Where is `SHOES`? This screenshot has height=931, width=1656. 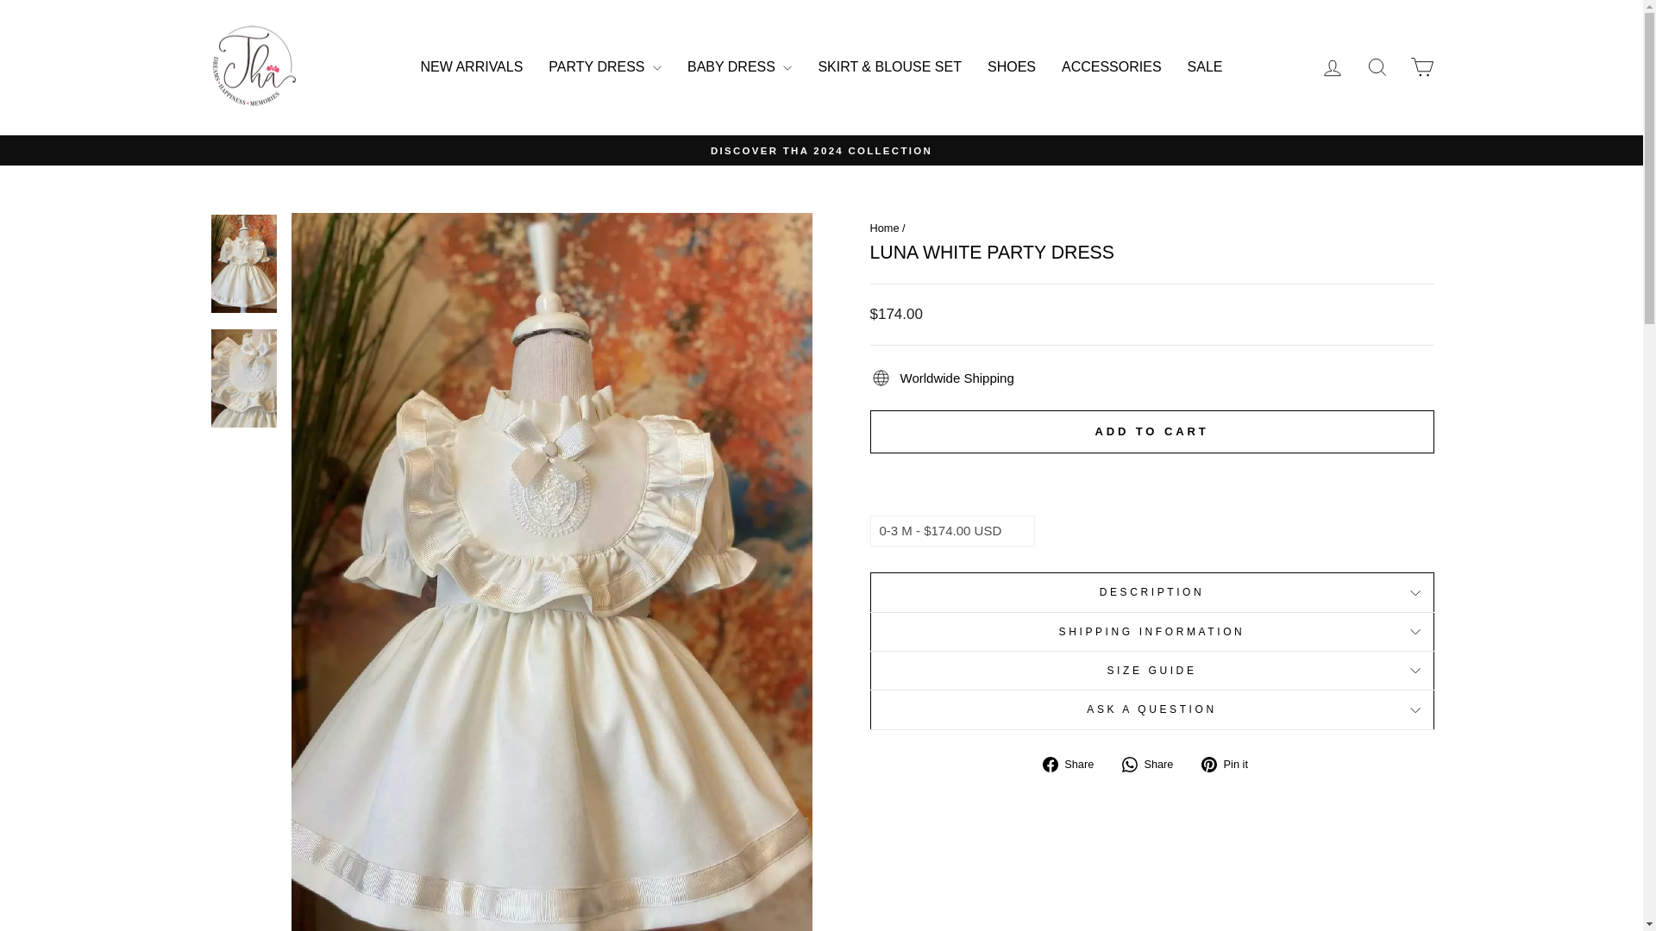 SHOES is located at coordinates (1011, 67).